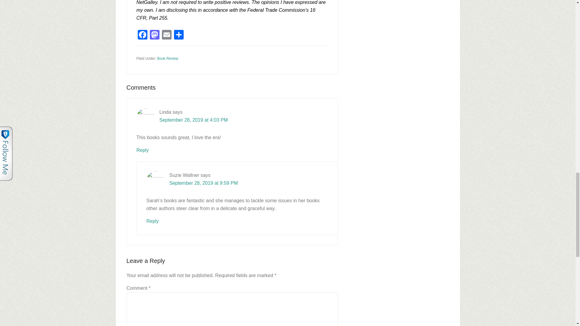 The height and width of the screenshot is (326, 580). I want to click on Reply, so click(152, 221).